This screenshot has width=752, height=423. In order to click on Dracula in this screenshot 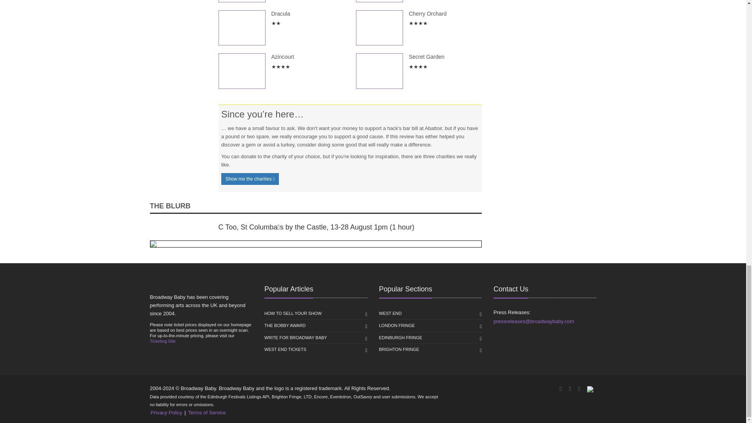, I will do `click(242, 27)`.